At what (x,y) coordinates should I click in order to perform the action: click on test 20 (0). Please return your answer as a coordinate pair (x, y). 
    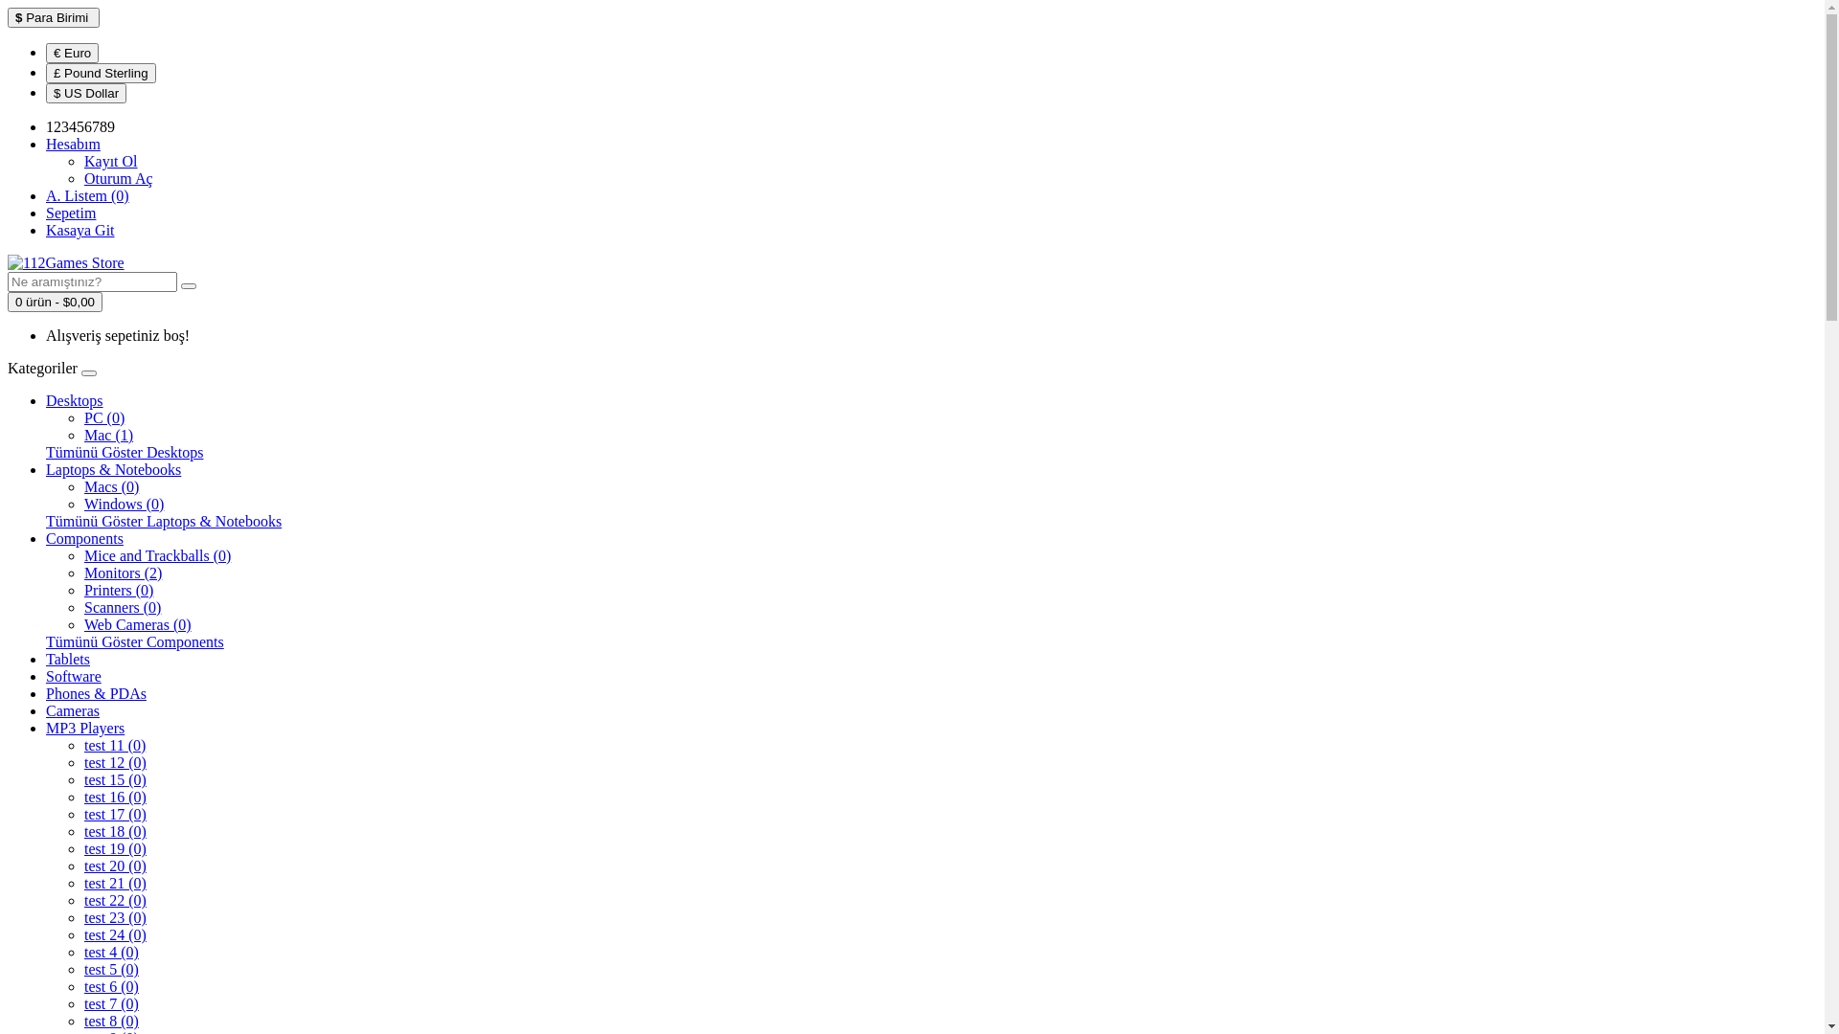
    Looking at the image, I should click on (115, 865).